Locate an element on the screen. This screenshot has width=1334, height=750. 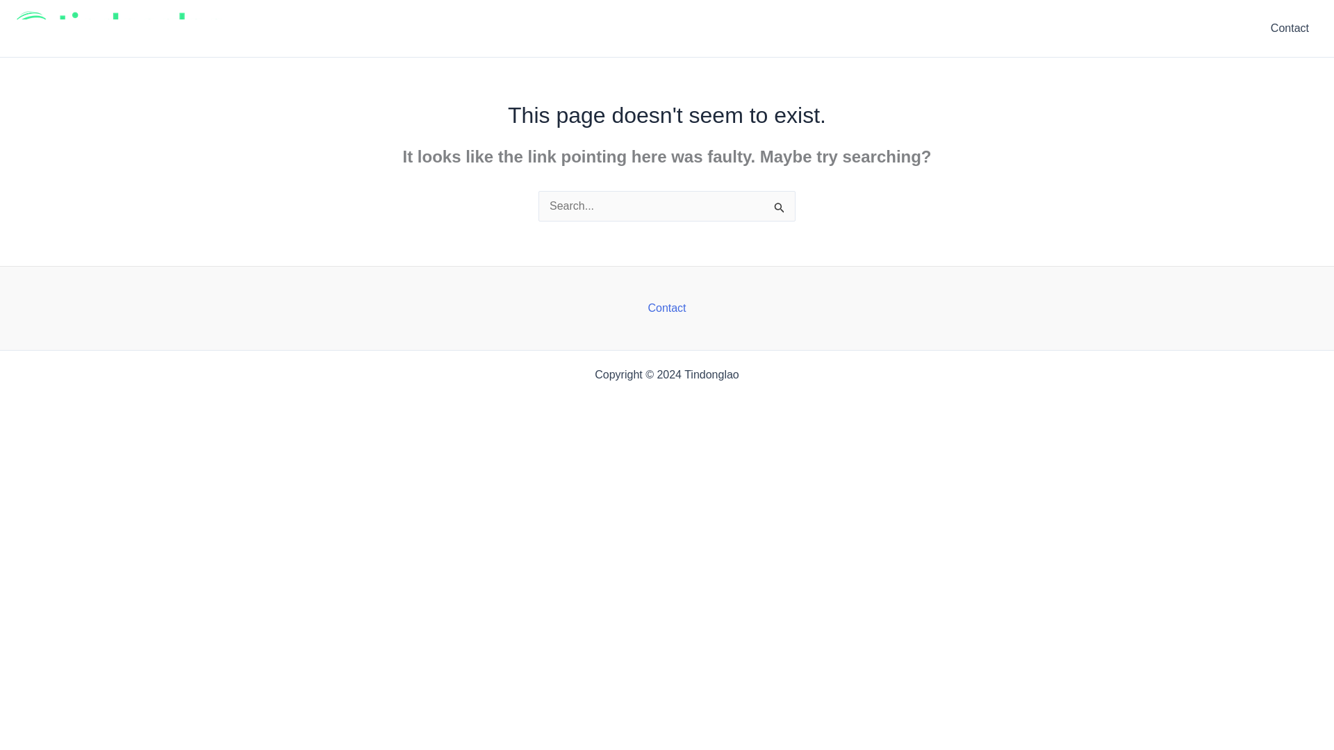
Contact is located at coordinates (666, 308).